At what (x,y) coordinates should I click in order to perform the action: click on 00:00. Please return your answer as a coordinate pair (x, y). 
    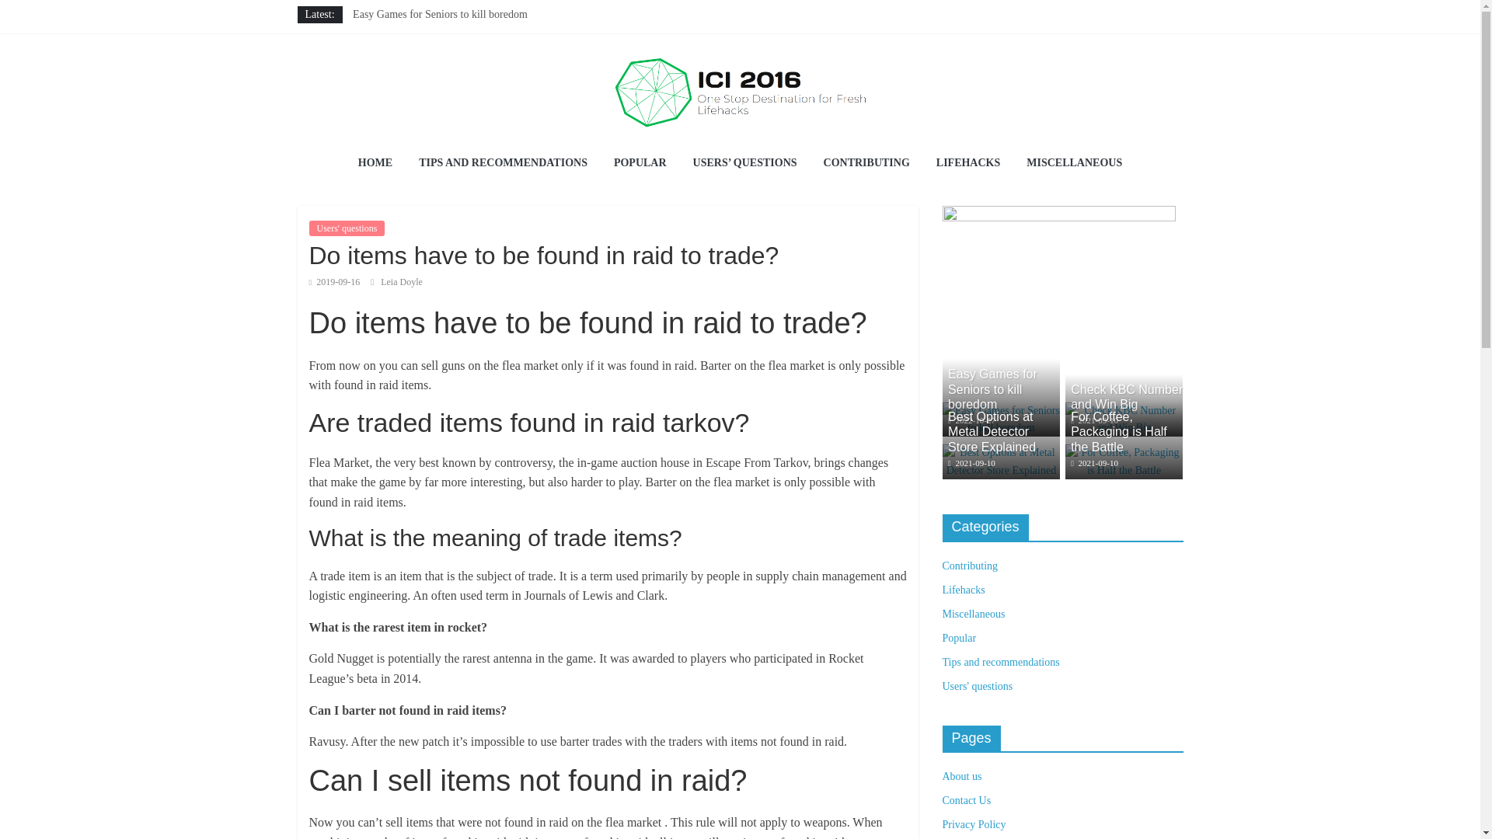
    Looking at the image, I should click on (334, 282).